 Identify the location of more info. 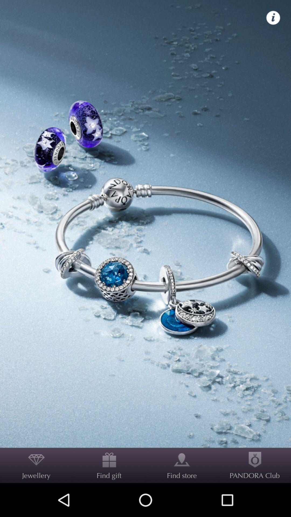
(273, 18).